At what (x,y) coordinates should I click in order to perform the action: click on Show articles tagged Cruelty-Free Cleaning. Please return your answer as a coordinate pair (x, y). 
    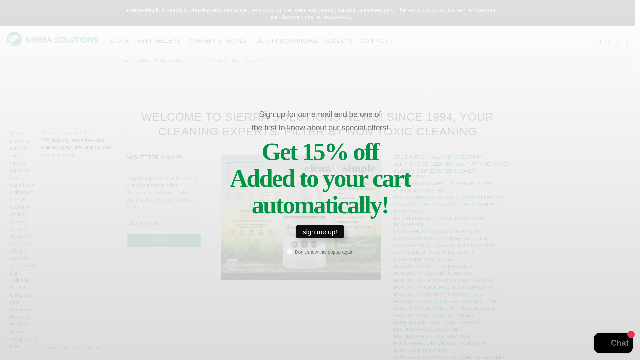
    Looking at the image, I should click on (465, 205).